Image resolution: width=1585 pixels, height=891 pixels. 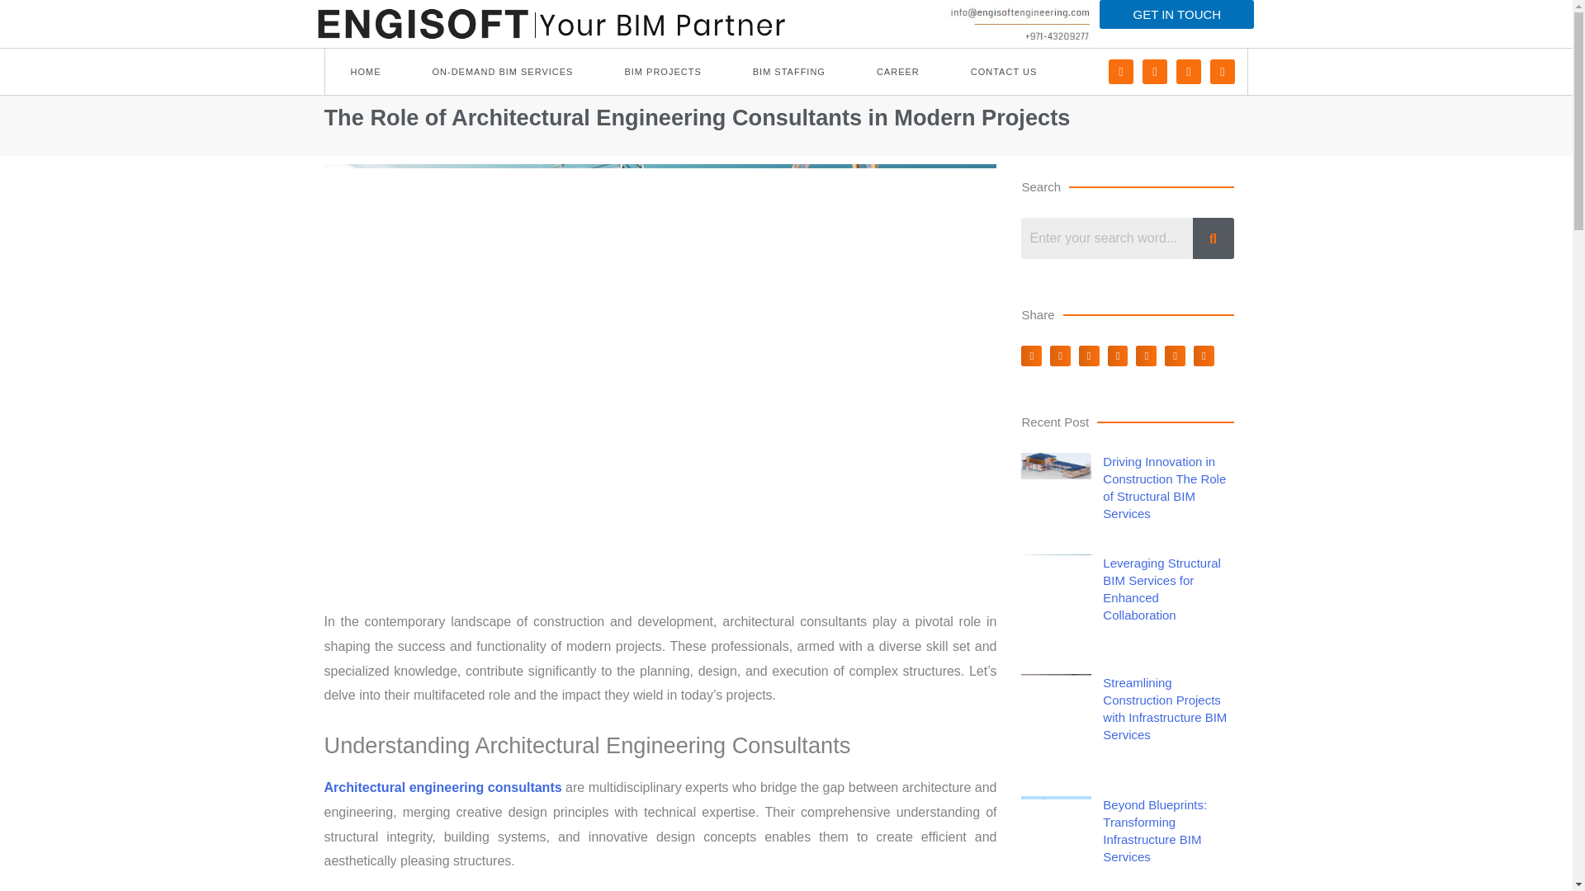 What do you see at coordinates (502, 71) in the screenshot?
I see `ON-DEMAND BIM SERVICES` at bounding box center [502, 71].